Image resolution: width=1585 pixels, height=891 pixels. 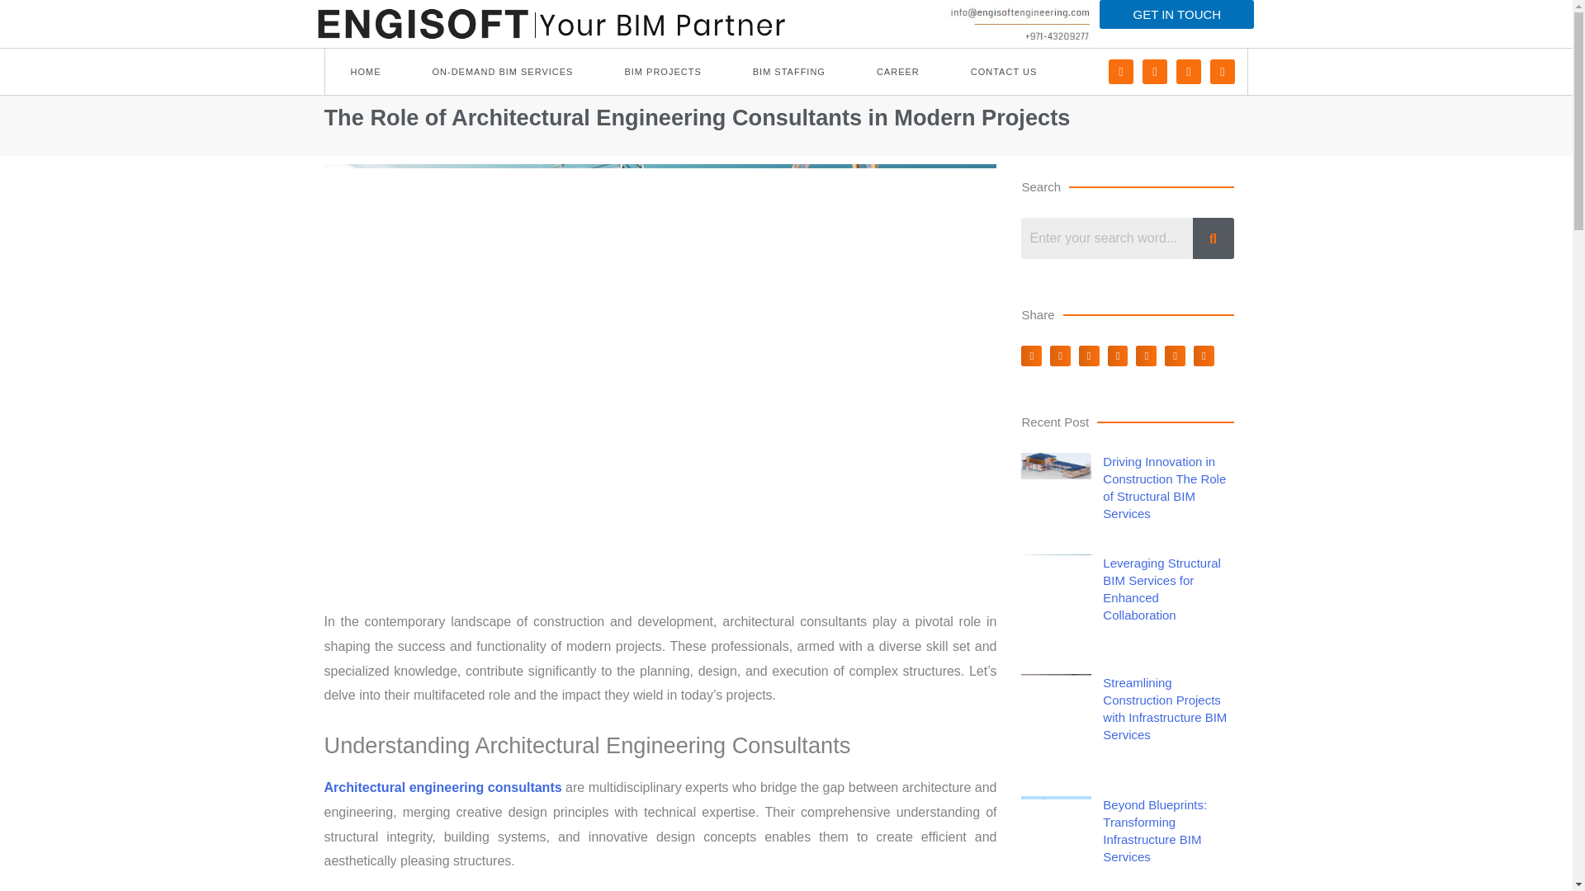 What do you see at coordinates (502, 71) in the screenshot?
I see `ON-DEMAND BIM SERVICES` at bounding box center [502, 71].